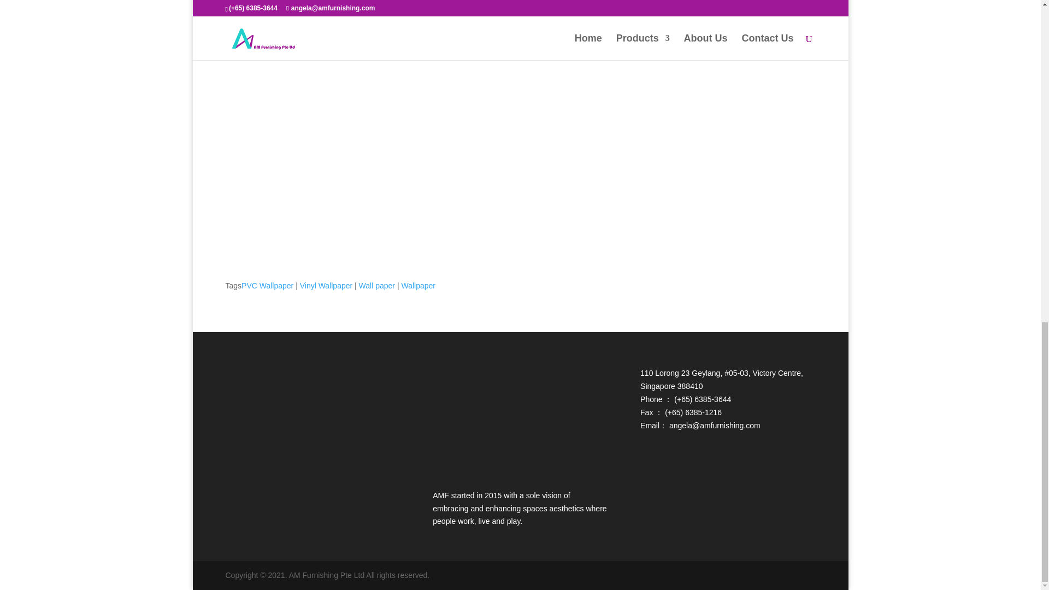 Image resolution: width=1049 pixels, height=590 pixels. Describe the element at coordinates (326, 286) in the screenshot. I see `Vinyl Wallpaper` at that location.